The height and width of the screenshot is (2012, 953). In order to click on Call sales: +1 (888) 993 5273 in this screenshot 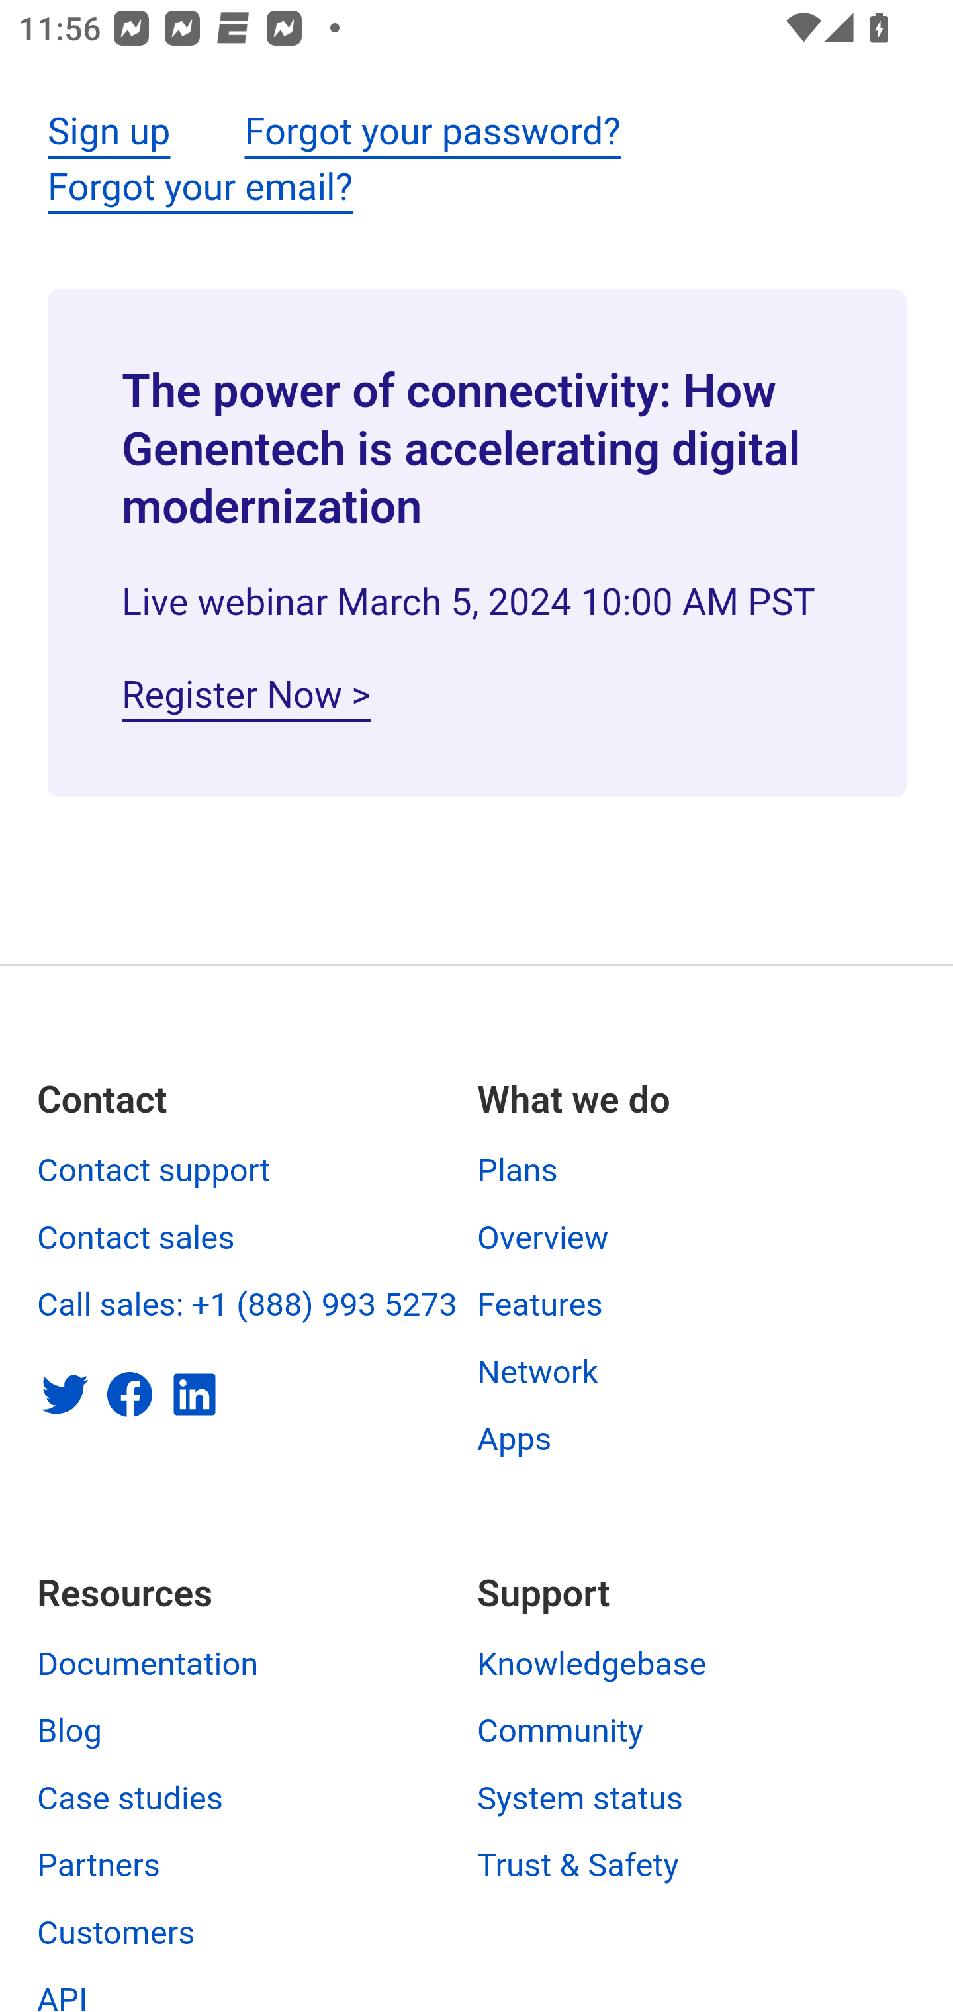, I will do `click(248, 1305)`.